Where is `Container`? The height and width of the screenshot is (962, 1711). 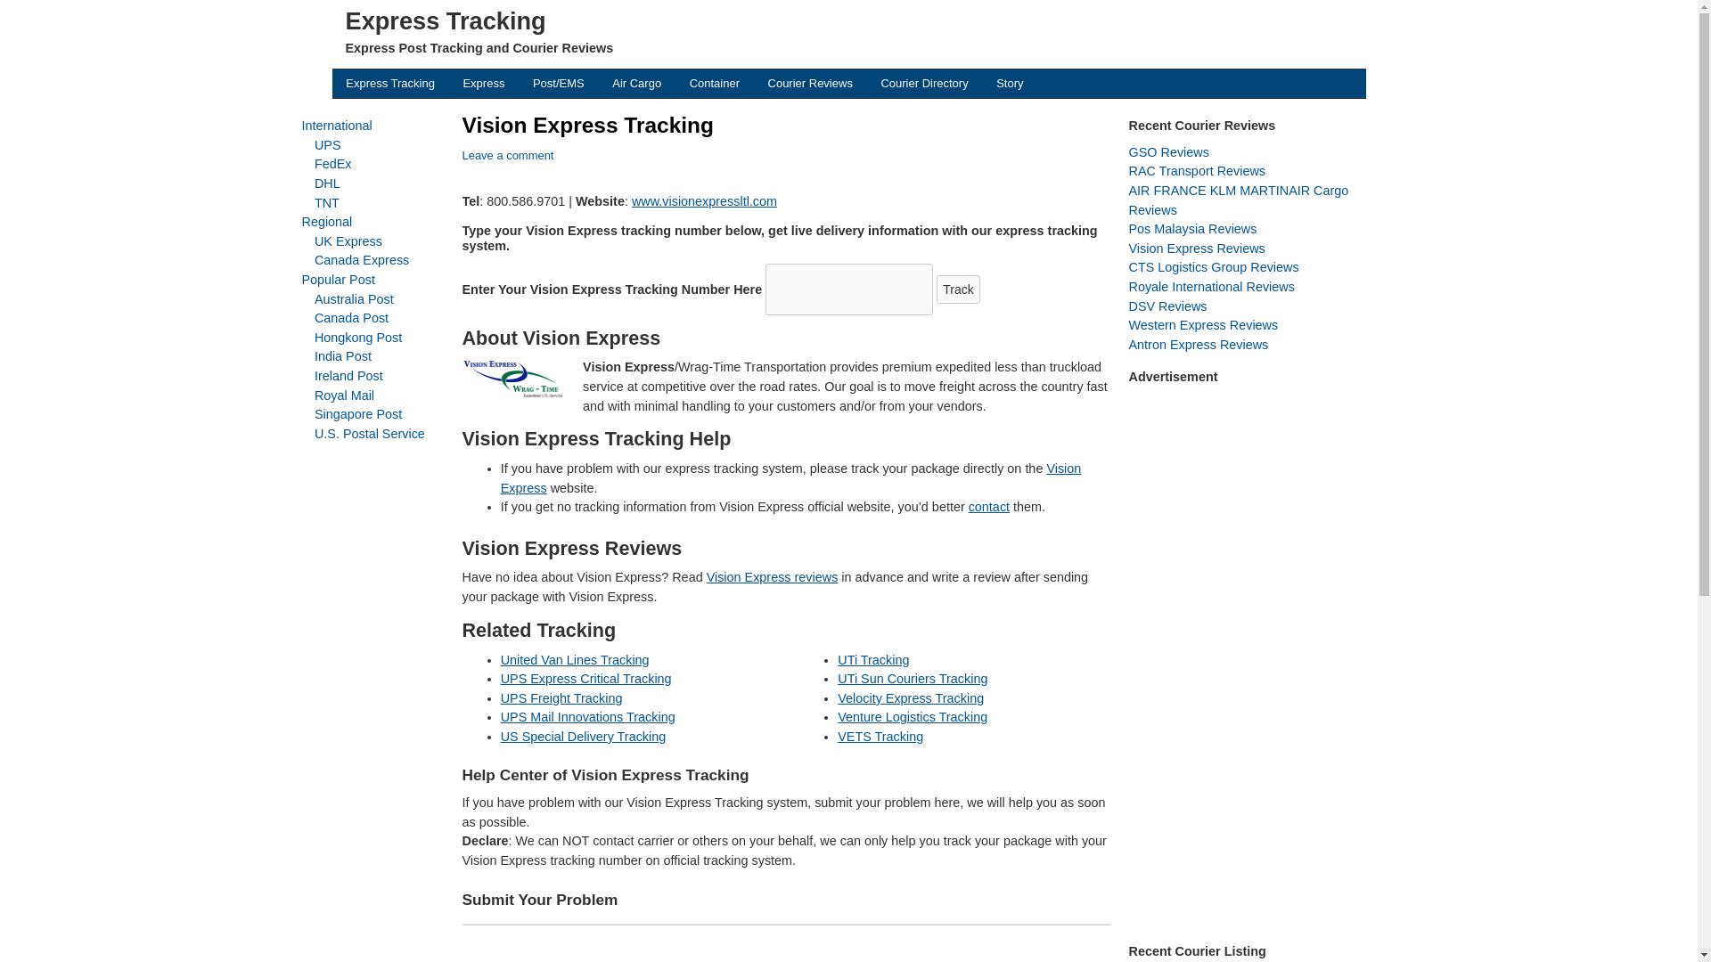 Container is located at coordinates (715, 84).